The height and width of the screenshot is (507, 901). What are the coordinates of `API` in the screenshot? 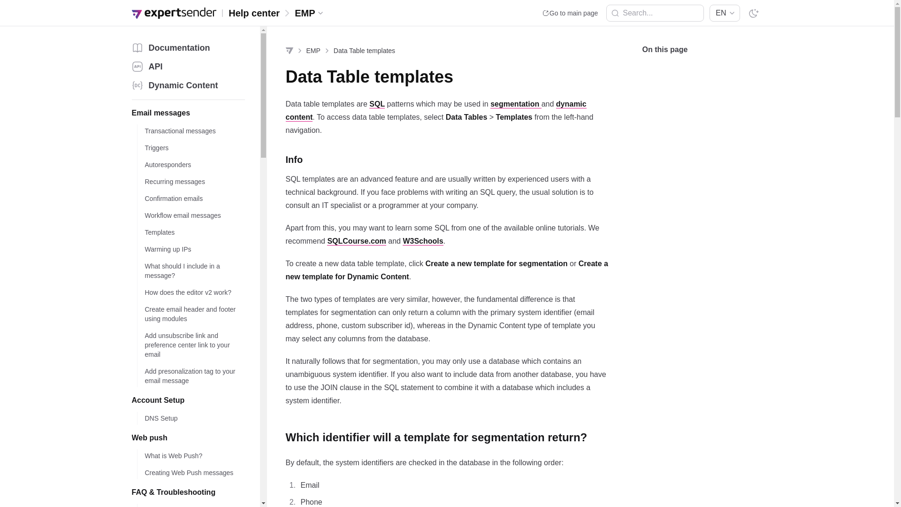 It's located at (188, 67).